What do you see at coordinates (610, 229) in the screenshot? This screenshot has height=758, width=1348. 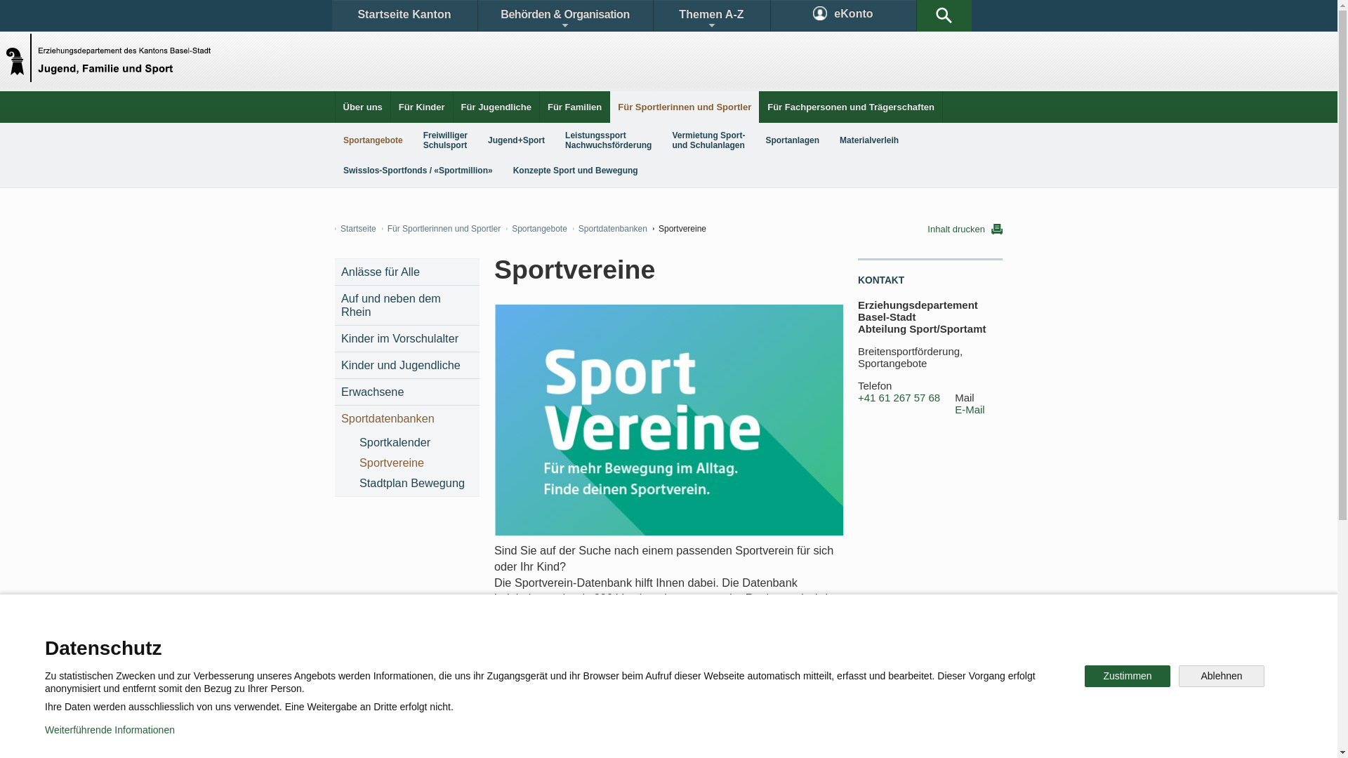 I see `Sportdatenbanken` at bounding box center [610, 229].